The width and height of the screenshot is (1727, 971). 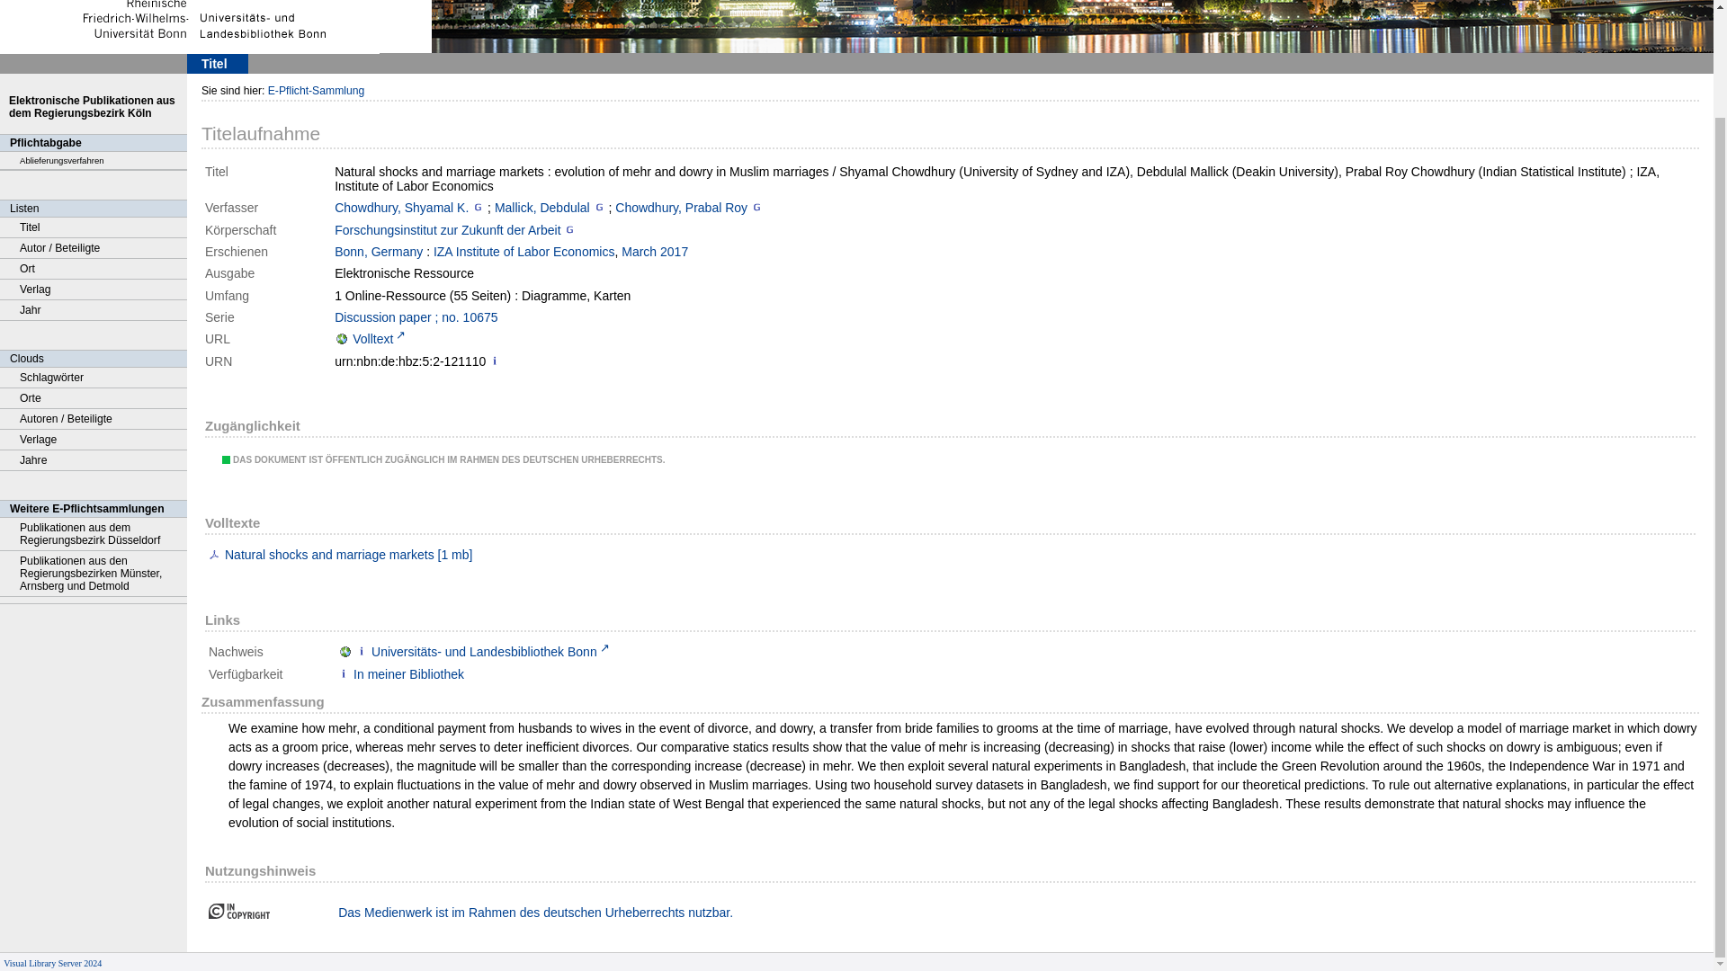 What do you see at coordinates (94, 290) in the screenshot?
I see `Verlag` at bounding box center [94, 290].